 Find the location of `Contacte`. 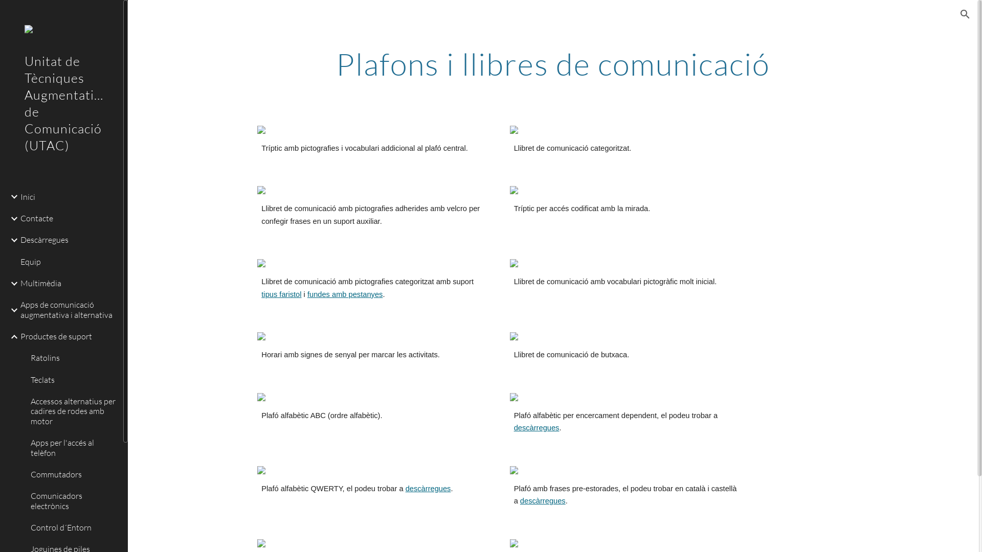

Contacte is located at coordinates (68, 218).